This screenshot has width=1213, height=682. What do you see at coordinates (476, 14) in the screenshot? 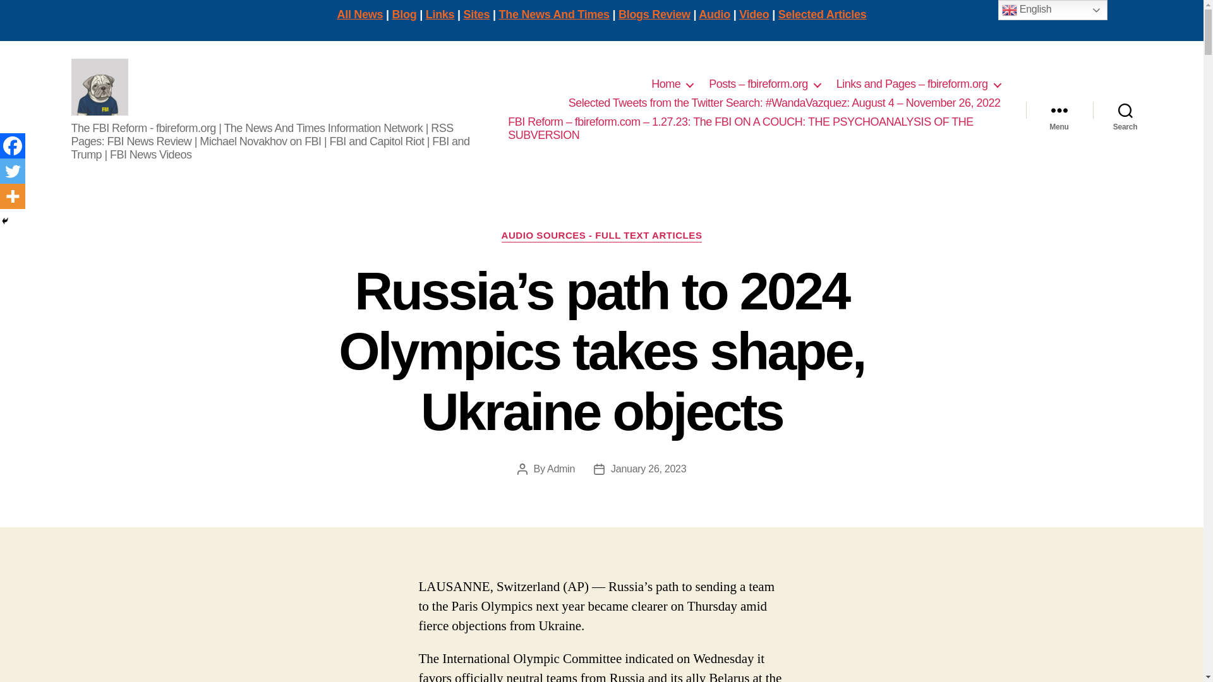
I see `Sites` at bounding box center [476, 14].